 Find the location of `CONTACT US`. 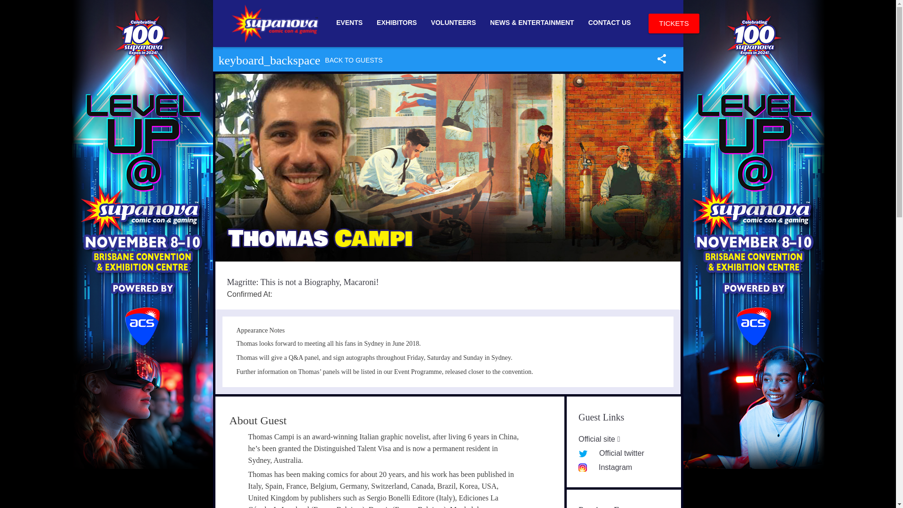

CONTACT US is located at coordinates (610, 23).